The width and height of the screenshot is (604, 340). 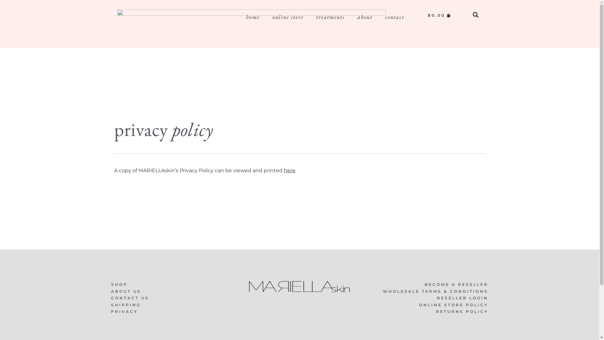 What do you see at coordinates (174, 312) in the screenshot?
I see `PRIVACY` at bounding box center [174, 312].